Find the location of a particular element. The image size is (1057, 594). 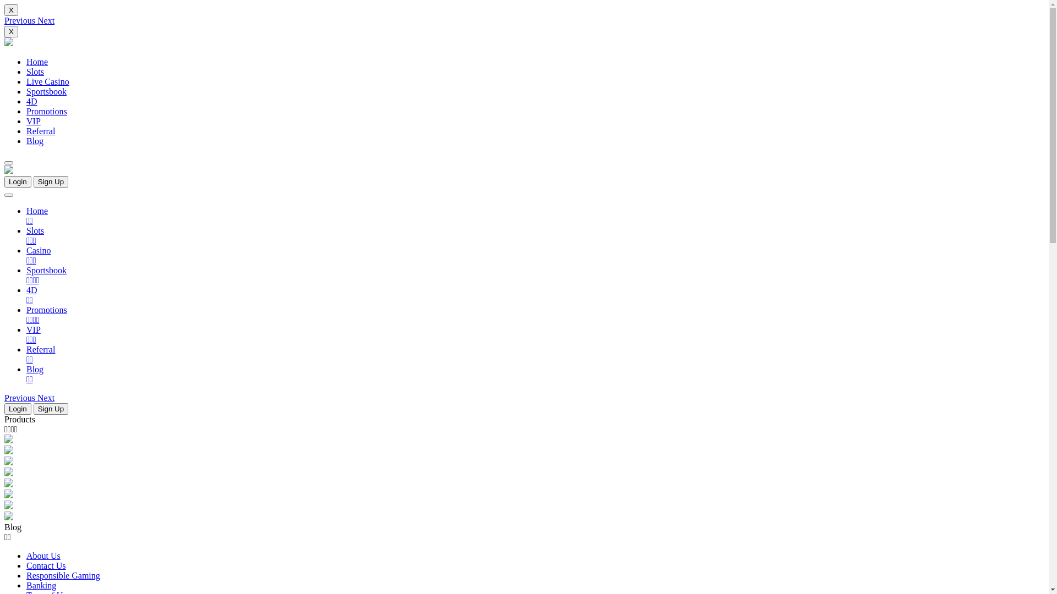

Sign Up is located at coordinates (51, 409).